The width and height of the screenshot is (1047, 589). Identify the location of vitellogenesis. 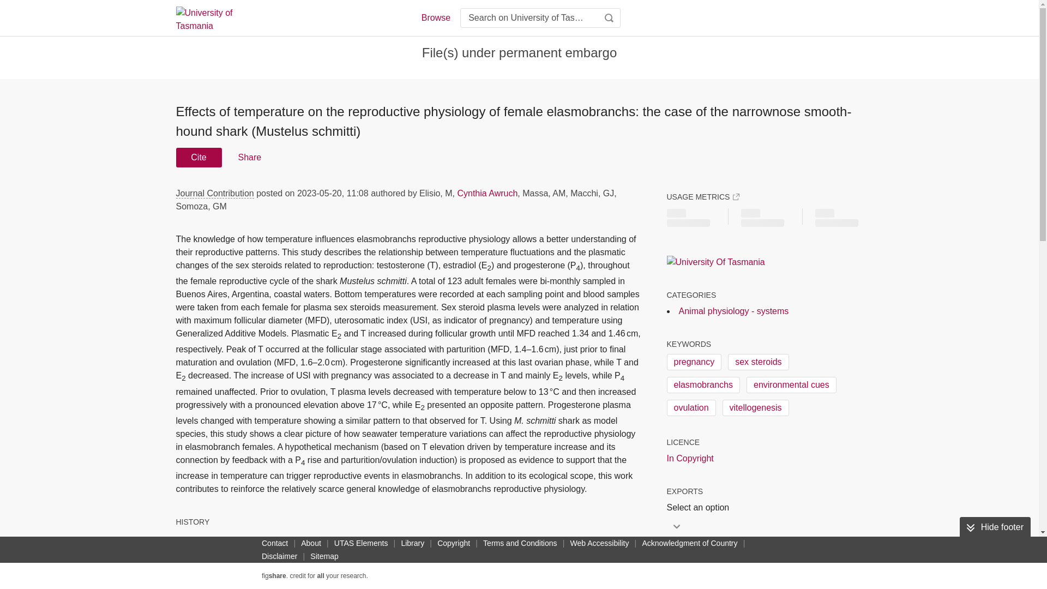
(756, 408).